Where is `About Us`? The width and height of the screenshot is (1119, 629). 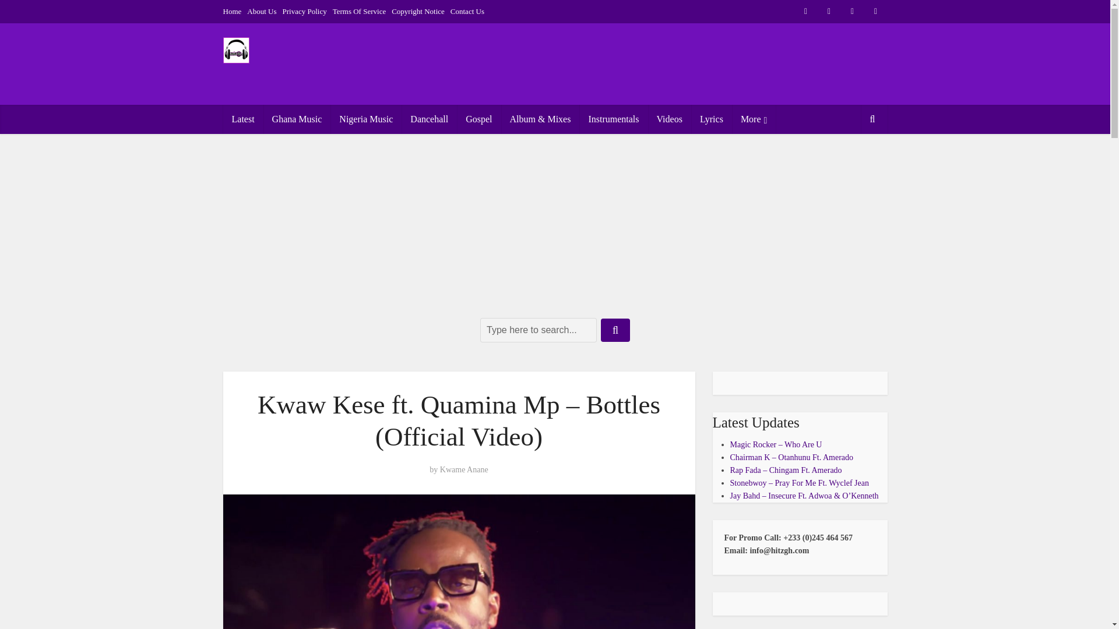 About Us is located at coordinates (262, 11).